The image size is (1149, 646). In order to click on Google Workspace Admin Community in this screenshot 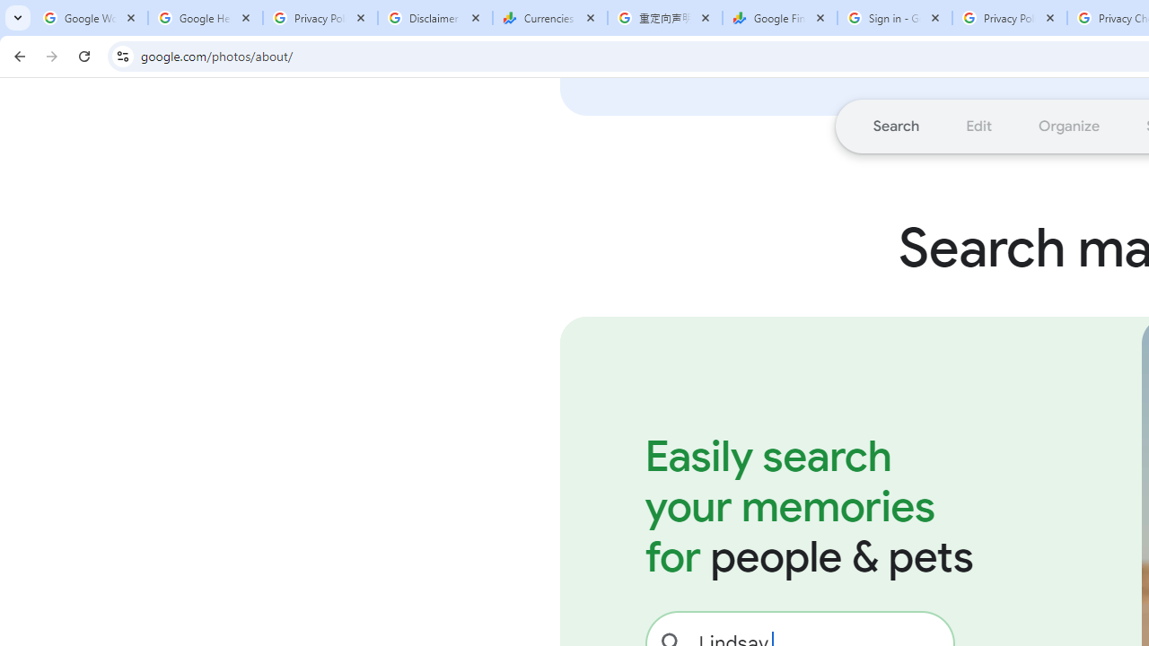, I will do `click(91, 18)`.